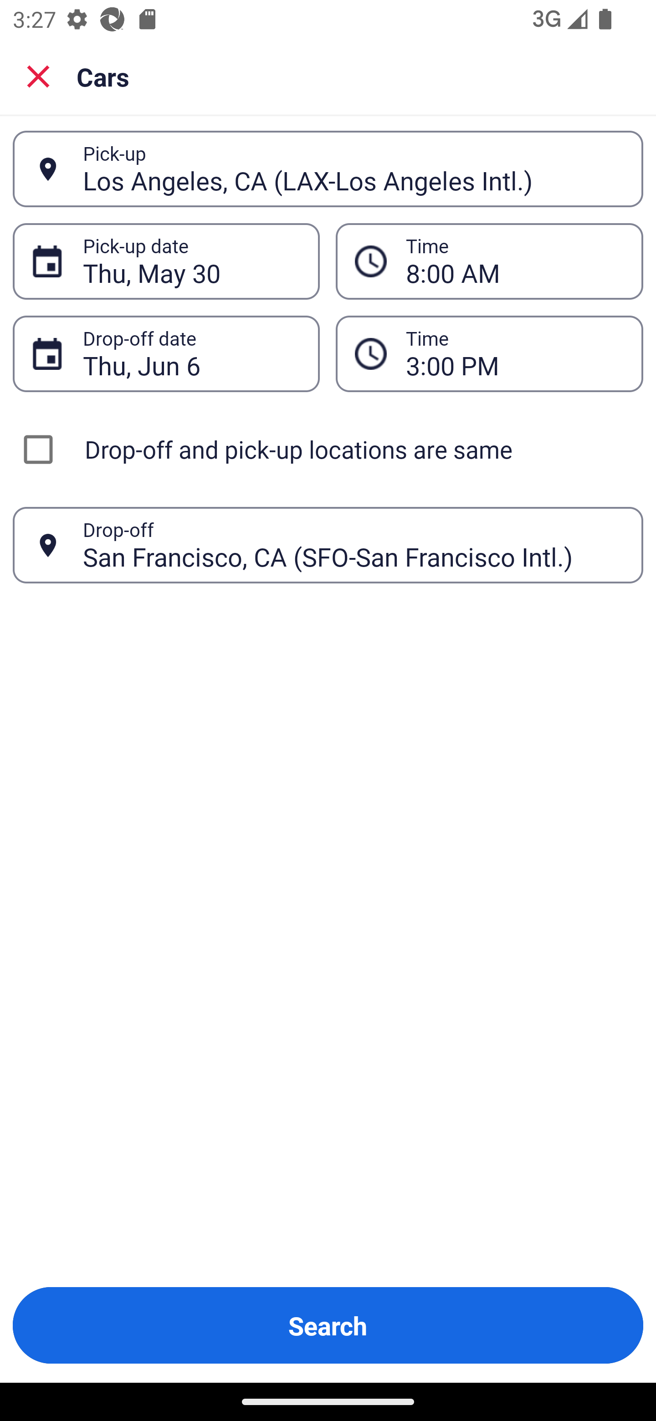 This screenshot has width=656, height=1421. What do you see at coordinates (328, 169) in the screenshot?
I see `Los Angeles, CA (LAX-Los Angeles Intl.) Pick-up` at bounding box center [328, 169].